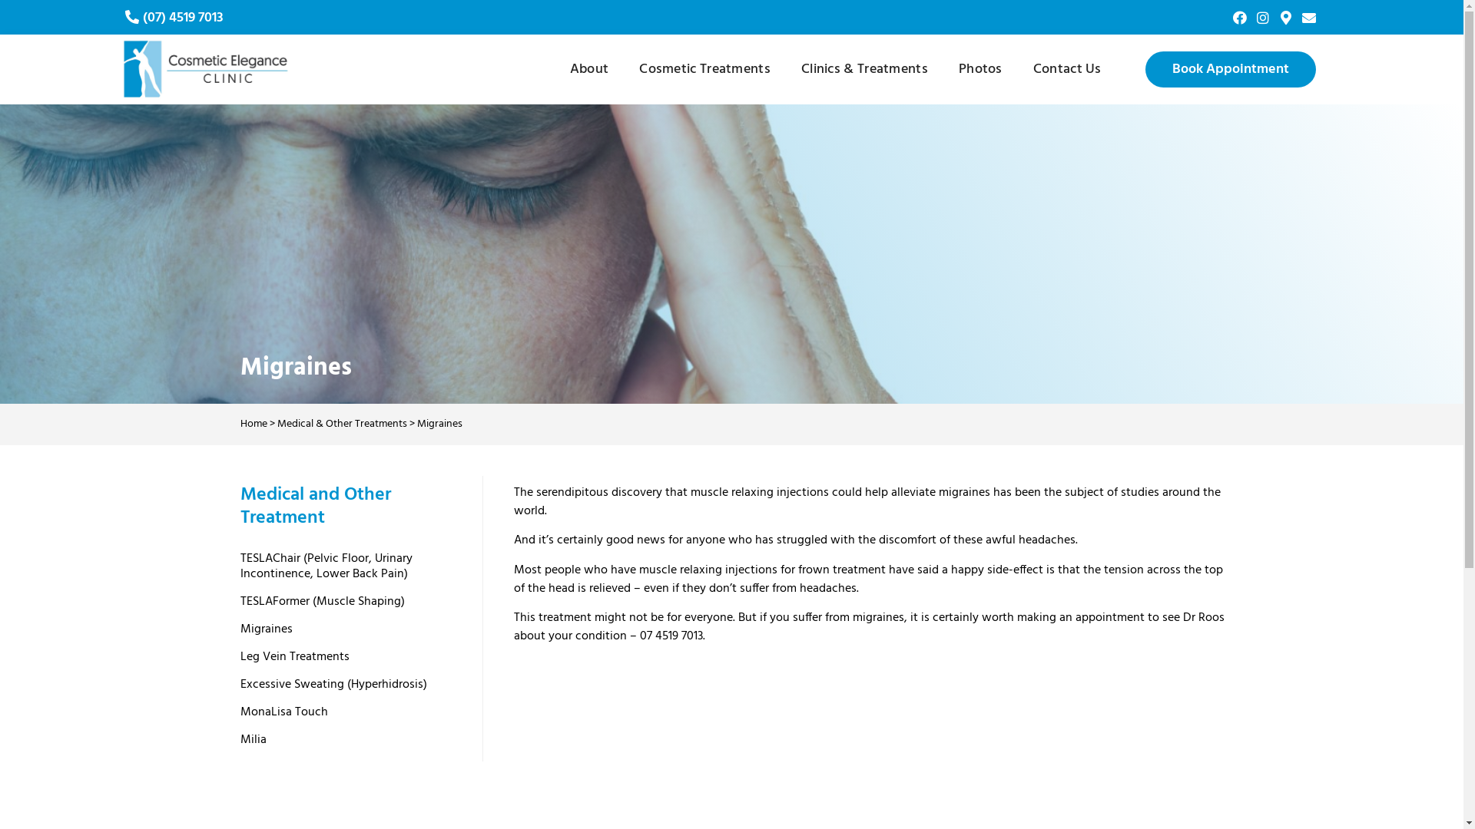 The height and width of the screenshot is (829, 1475). What do you see at coordinates (1068, 70) in the screenshot?
I see `Contact Us` at bounding box center [1068, 70].